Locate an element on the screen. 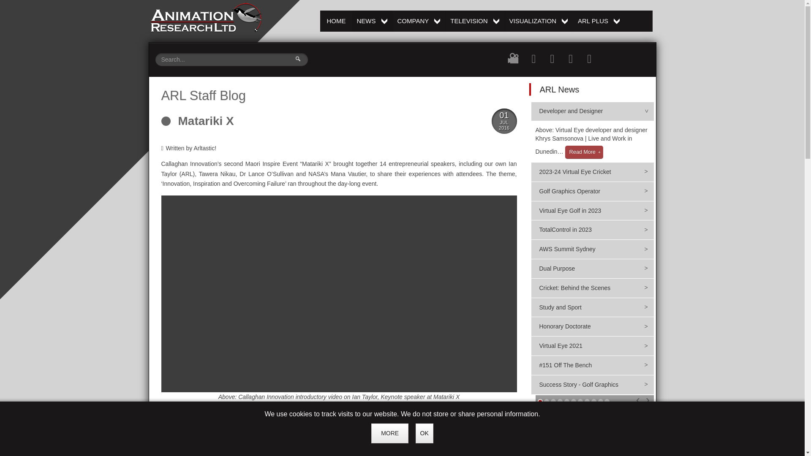 The height and width of the screenshot is (456, 811). Virtual Eye Twitter is located at coordinates (552, 59).